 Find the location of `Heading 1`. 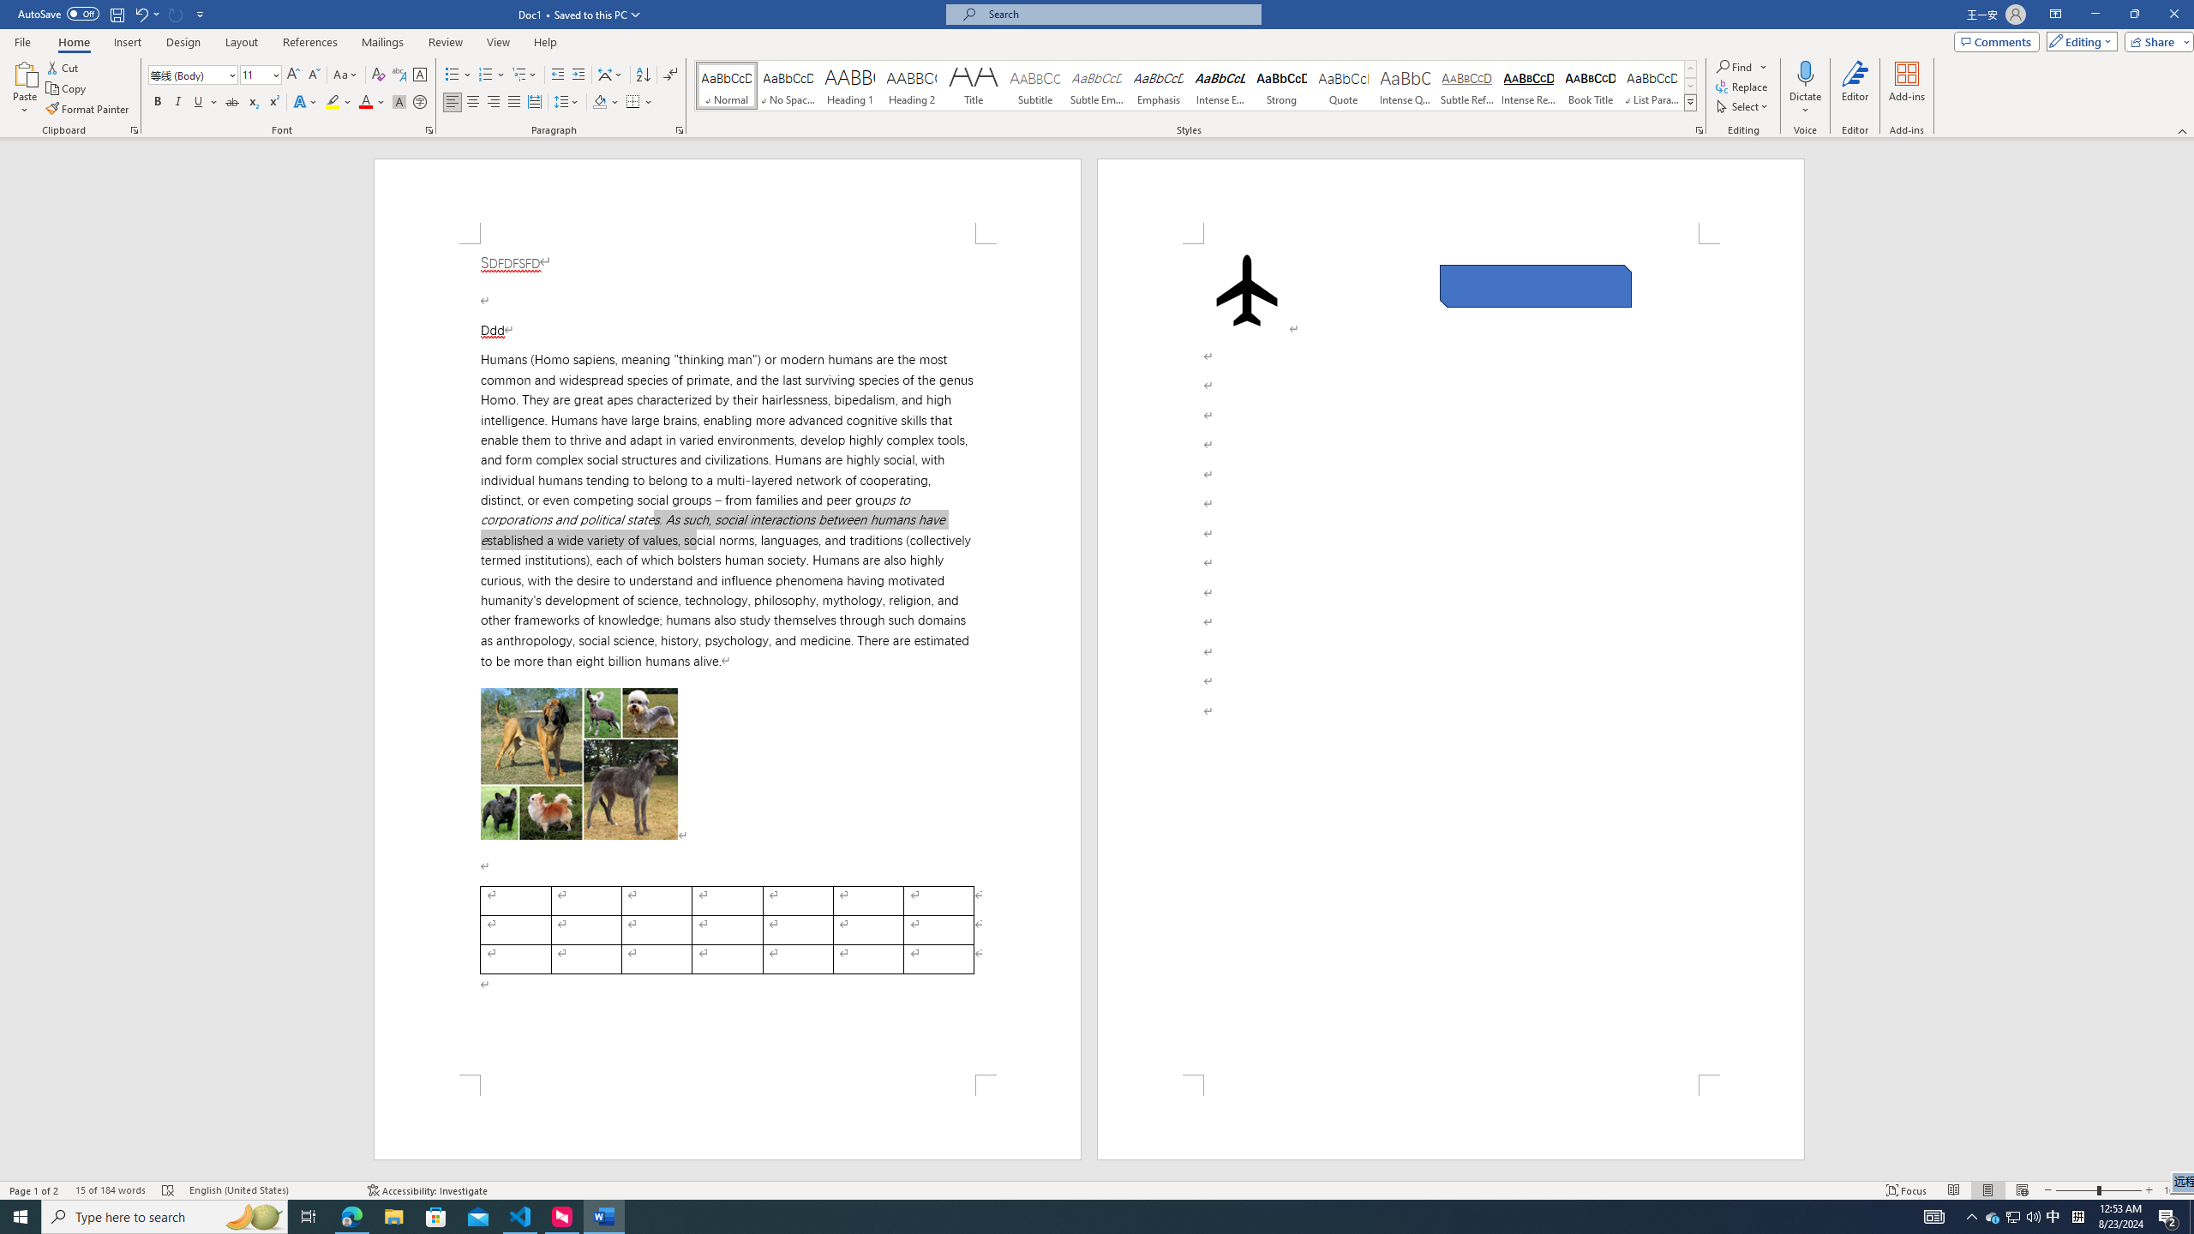

Heading 1 is located at coordinates (850, 86).